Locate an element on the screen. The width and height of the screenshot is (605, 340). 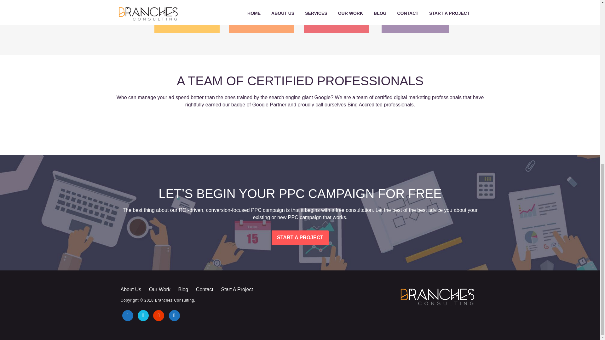
Our Work is located at coordinates (159, 290).